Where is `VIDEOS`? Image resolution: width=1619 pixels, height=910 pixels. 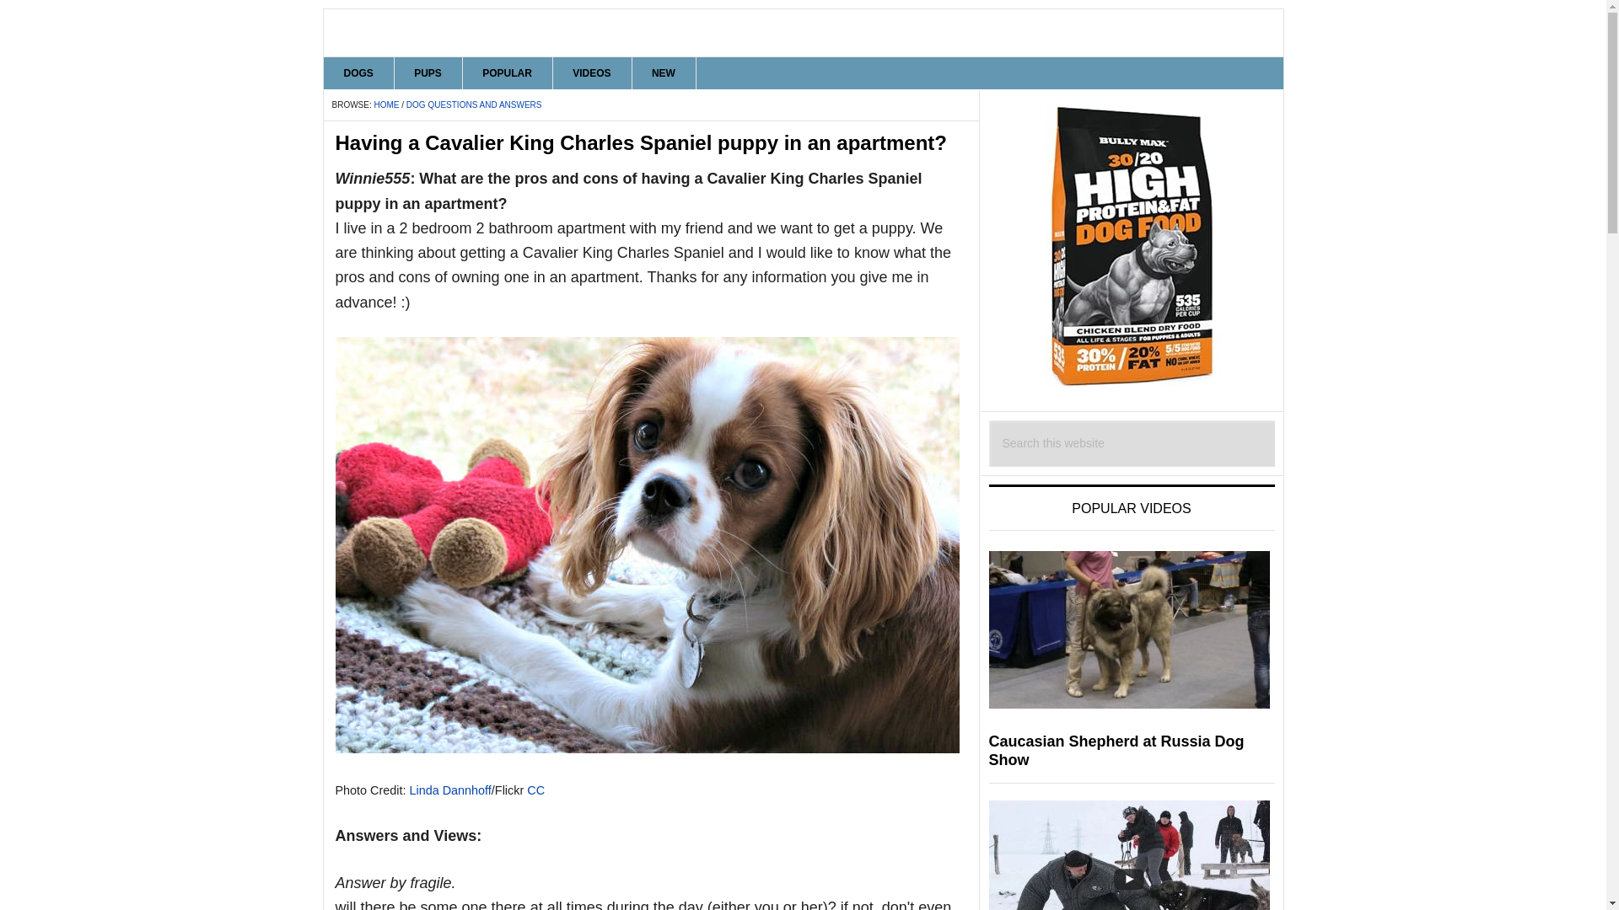 VIDEOS is located at coordinates (591, 72).